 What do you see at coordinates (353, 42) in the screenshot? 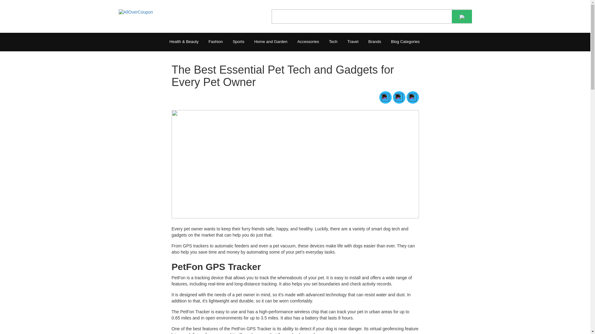
I see `Travel` at bounding box center [353, 42].